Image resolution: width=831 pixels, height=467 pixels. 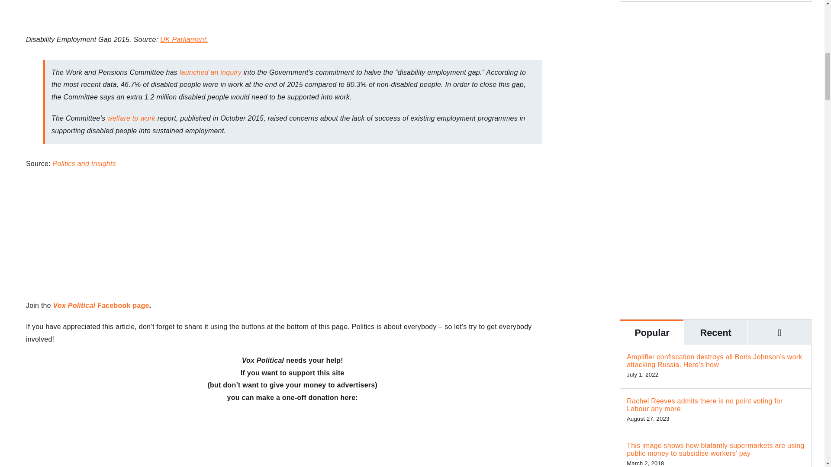 I want to click on Advertisement, so click(x=716, y=234).